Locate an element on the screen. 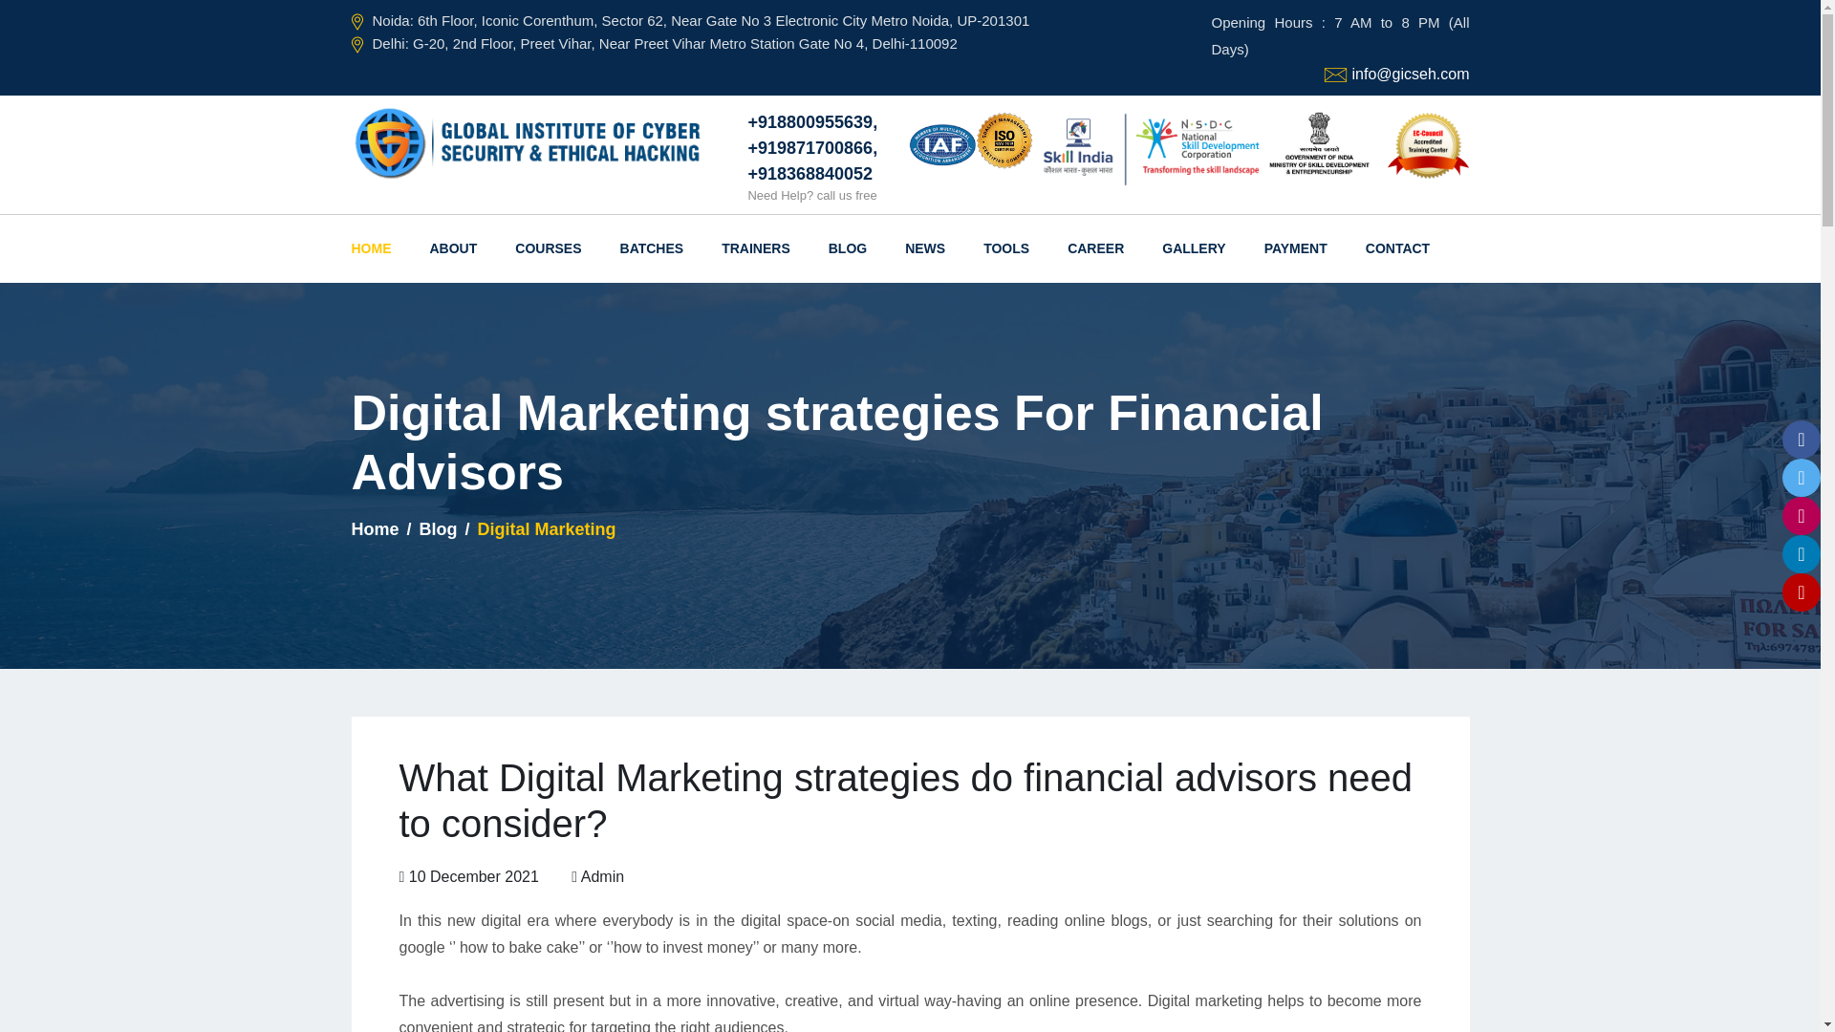 This screenshot has height=1032, width=1835. Payment is located at coordinates (1295, 248).